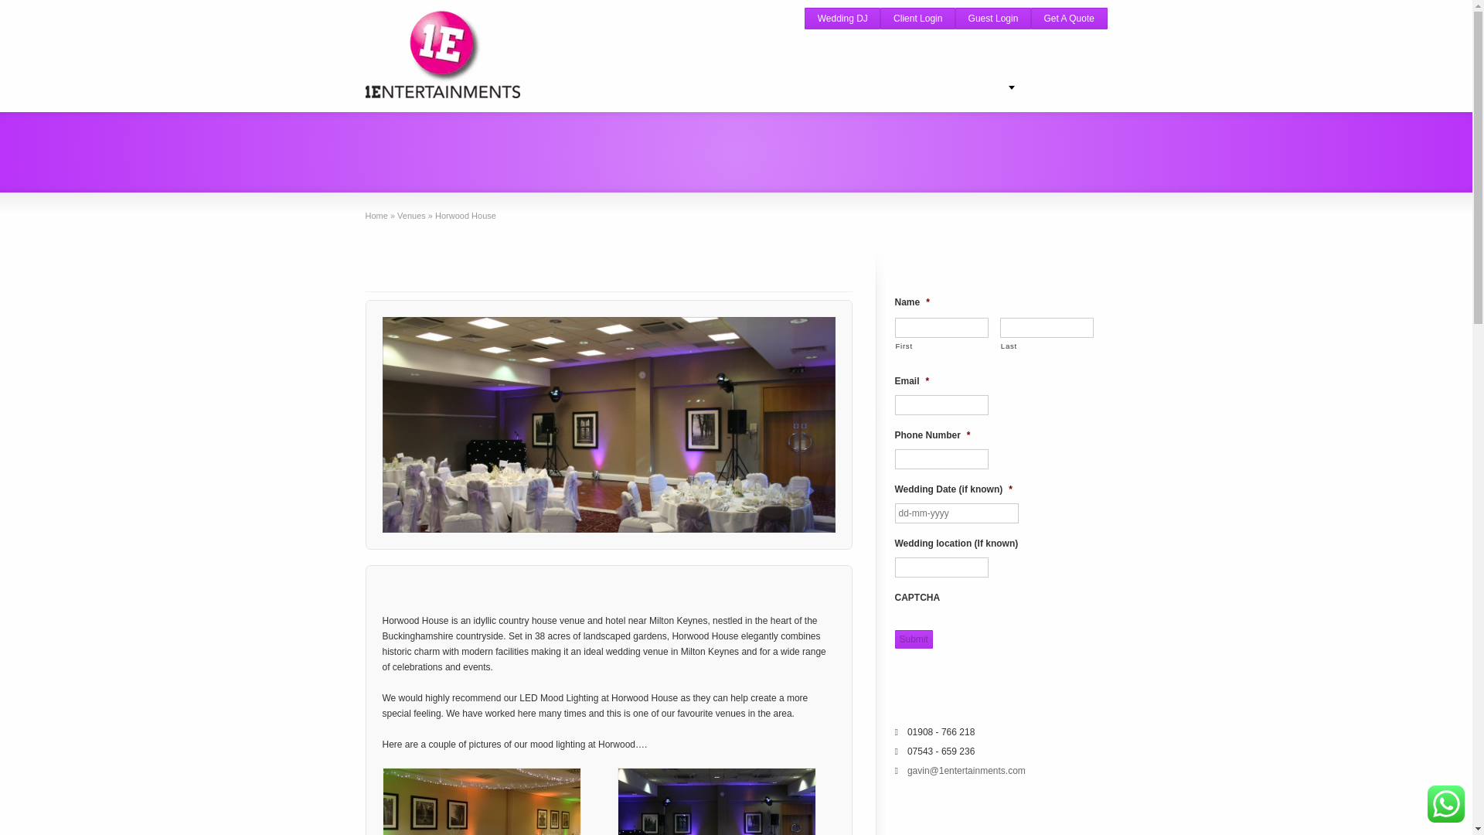 This screenshot has width=1484, height=835. I want to click on Get A Quote, so click(1069, 18).